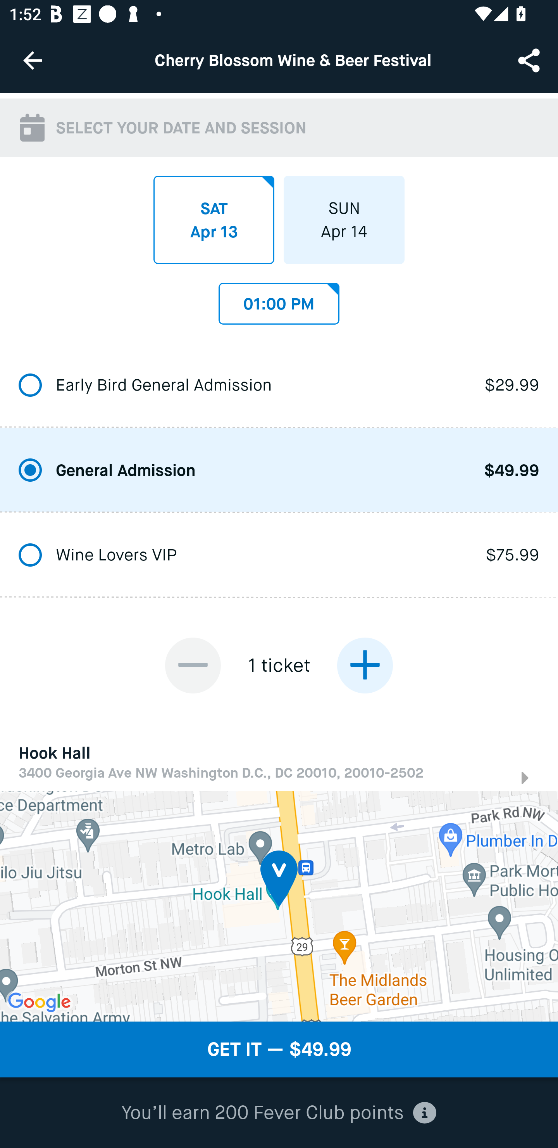 The height and width of the screenshot is (1148, 558). Describe the element at coordinates (279, 906) in the screenshot. I see `Google Map Map Marker` at that location.